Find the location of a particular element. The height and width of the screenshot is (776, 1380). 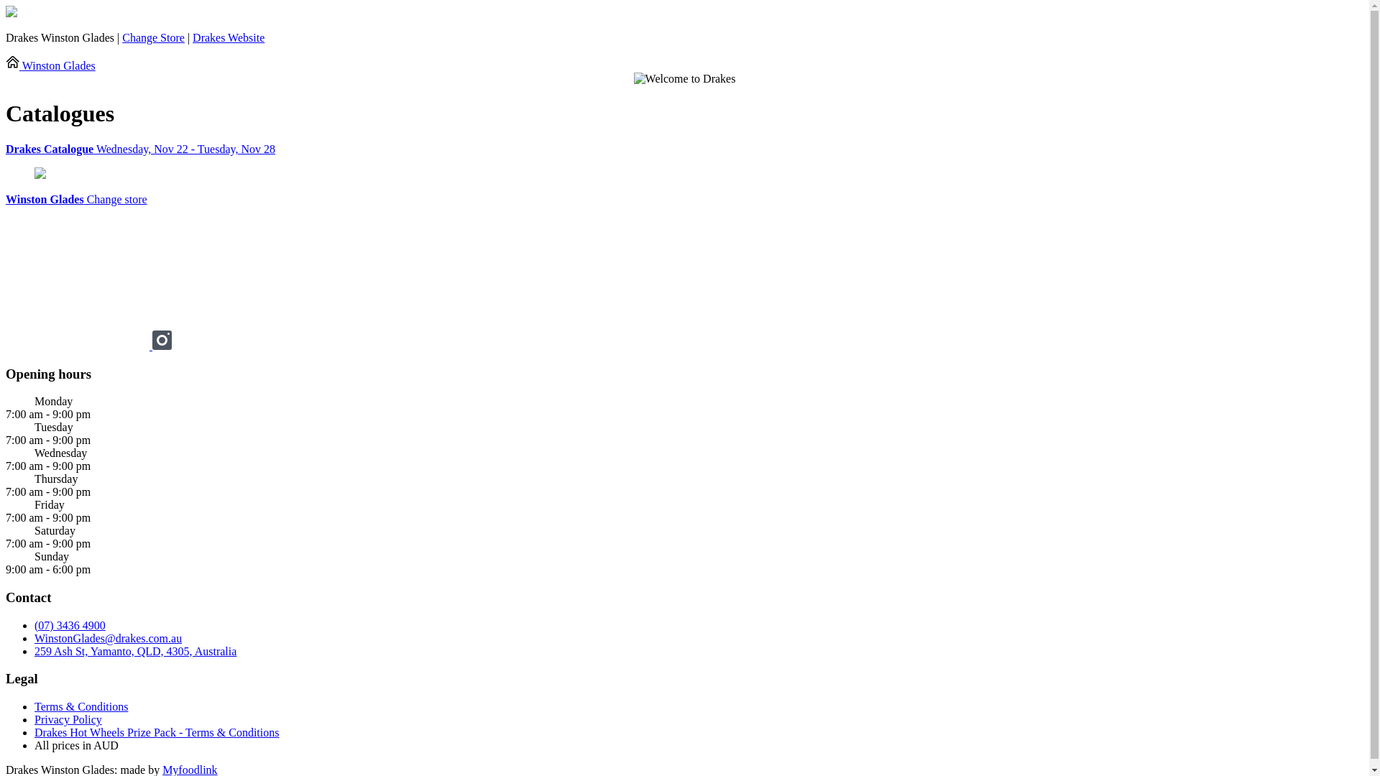

Instagram drakessupermarkets is located at coordinates (162, 346).